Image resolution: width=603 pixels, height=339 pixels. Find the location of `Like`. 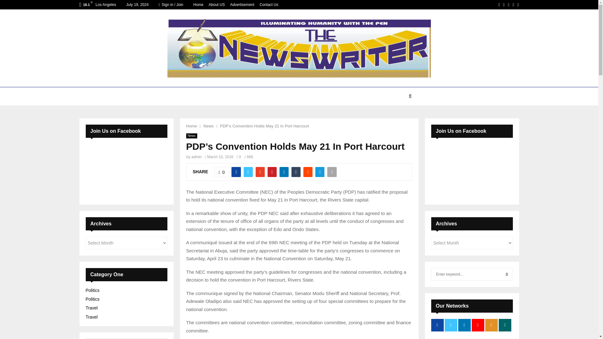

Like is located at coordinates (222, 172).